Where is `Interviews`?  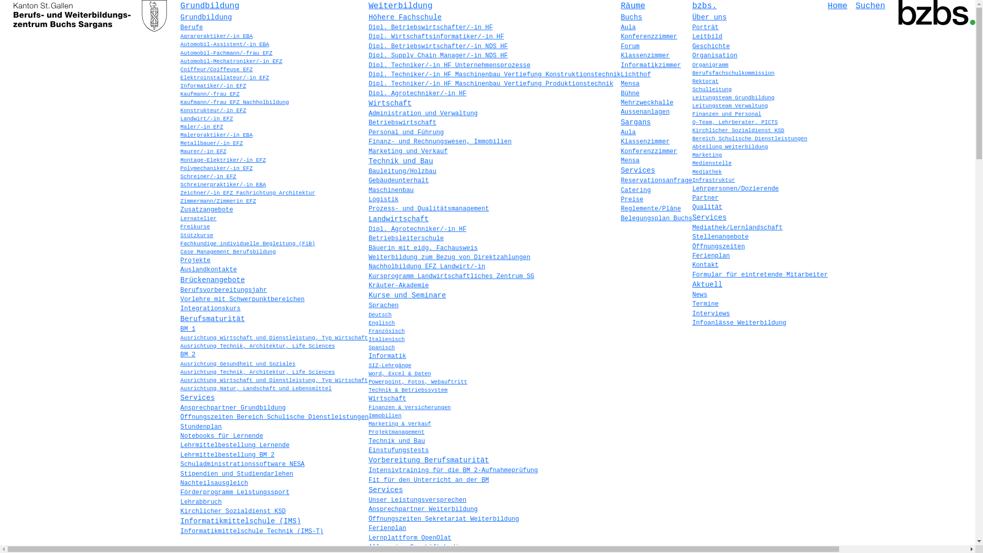 Interviews is located at coordinates (711, 314).